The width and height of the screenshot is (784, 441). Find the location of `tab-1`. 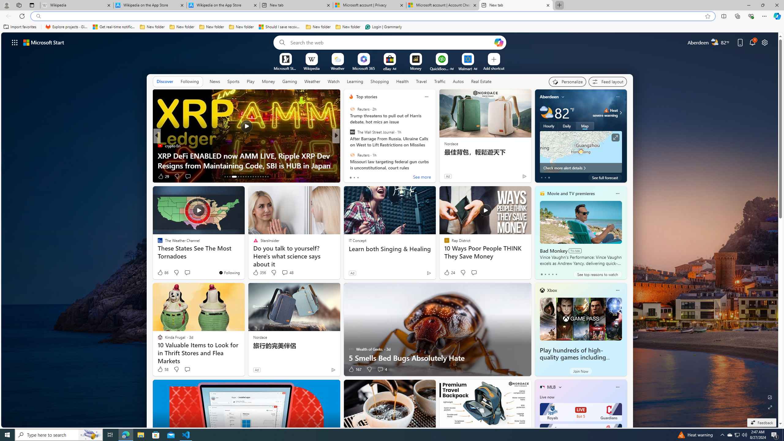

tab-1 is located at coordinates (545, 274).